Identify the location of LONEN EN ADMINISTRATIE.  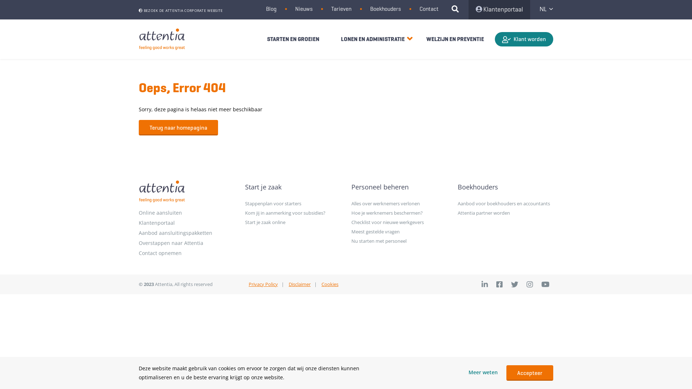
(373, 39).